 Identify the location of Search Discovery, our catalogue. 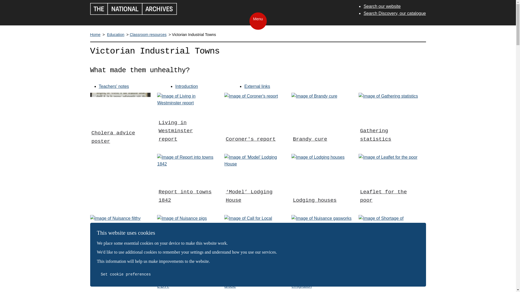
(395, 13).